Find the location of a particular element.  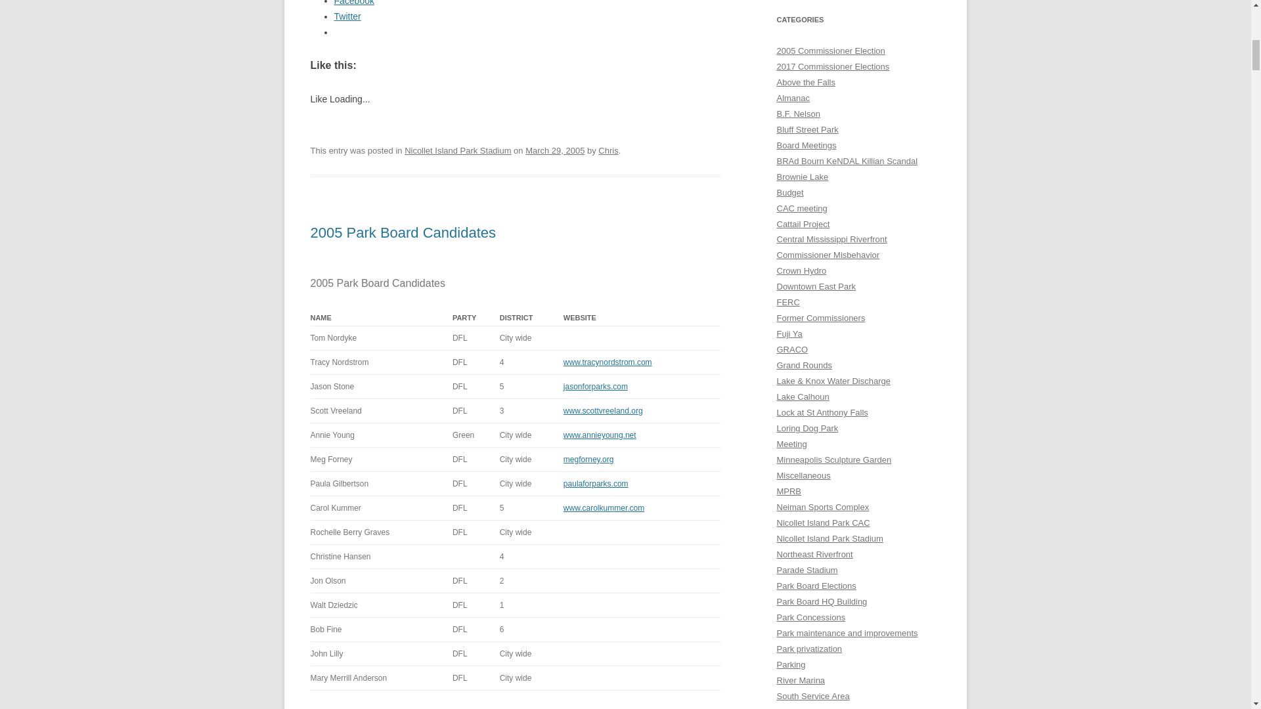

www.scottvreeland.org is located at coordinates (603, 410).